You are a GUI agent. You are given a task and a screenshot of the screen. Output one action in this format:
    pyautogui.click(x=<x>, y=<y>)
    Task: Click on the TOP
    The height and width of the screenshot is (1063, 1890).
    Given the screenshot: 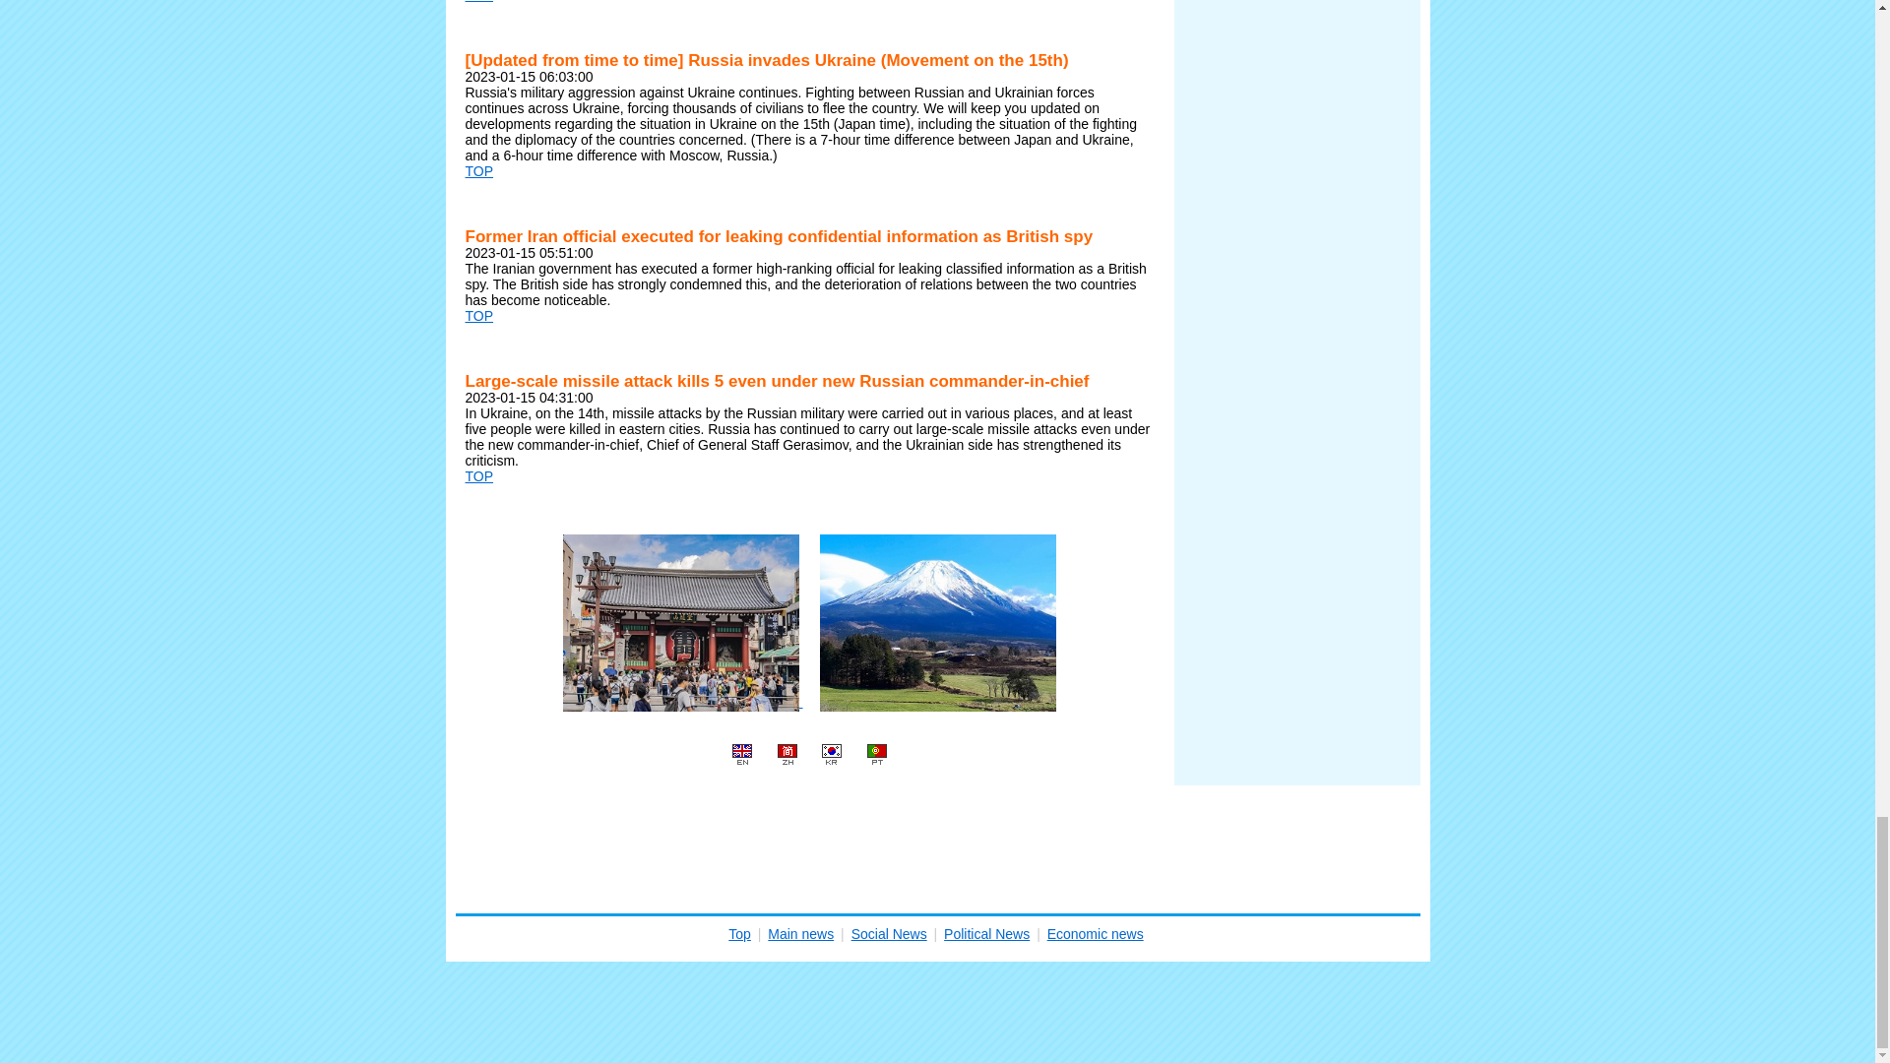 What is the action you would take?
    pyautogui.click(x=478, y=316)
    